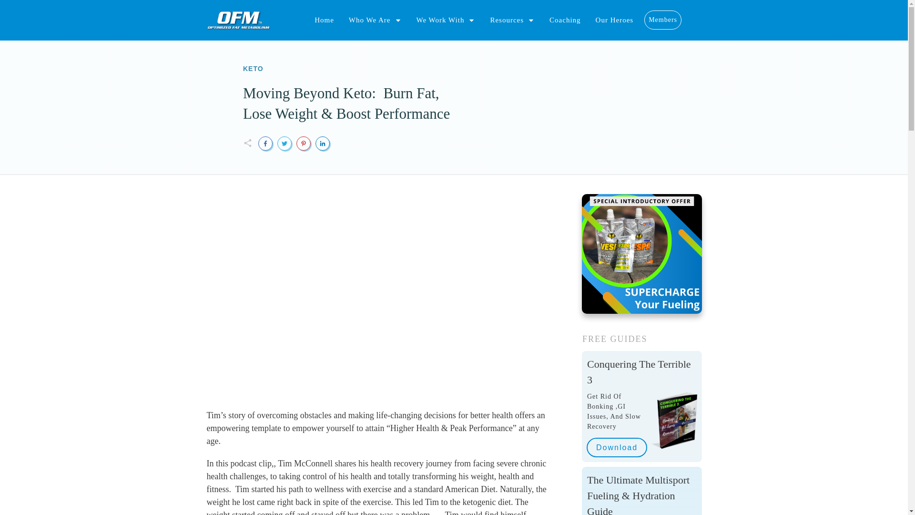 This screenshot has width=915, height=515. Describe the element at coordinates (617, 447) in the screenshot. I see `Download` at that location.